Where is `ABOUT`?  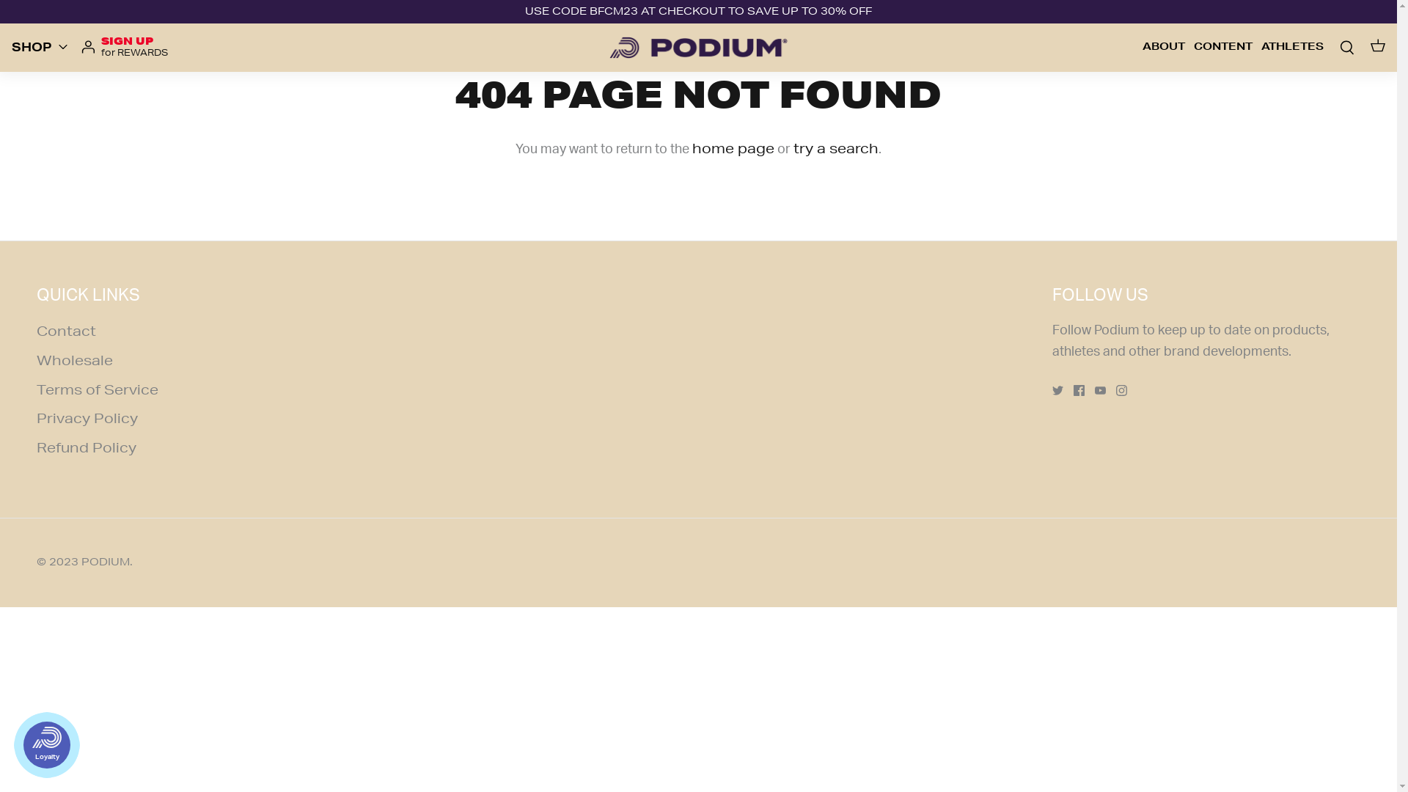 ABOUT is located at coordinates (1164, 47).